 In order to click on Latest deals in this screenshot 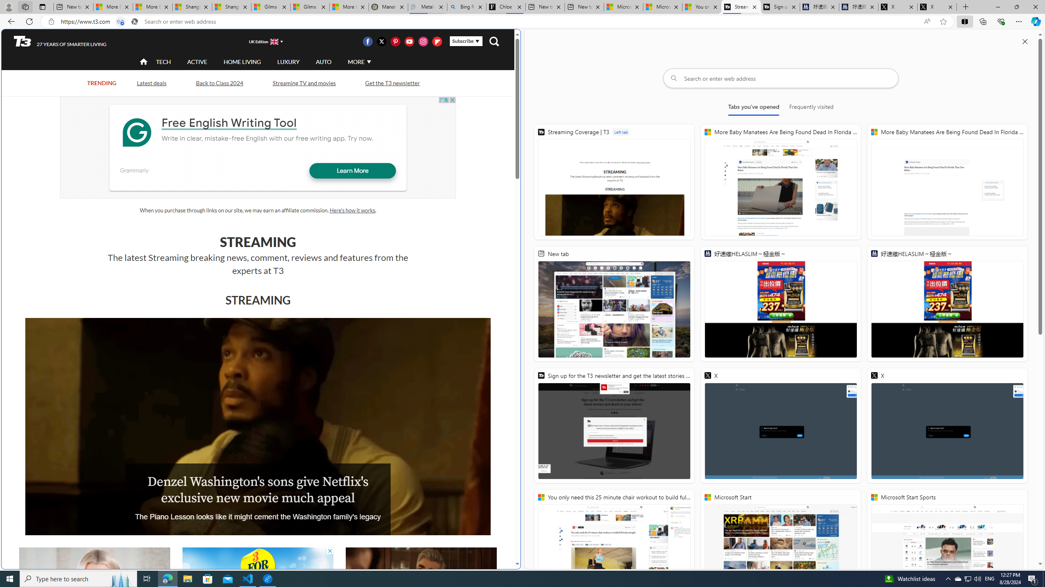, I will do `click(152, 83)`.